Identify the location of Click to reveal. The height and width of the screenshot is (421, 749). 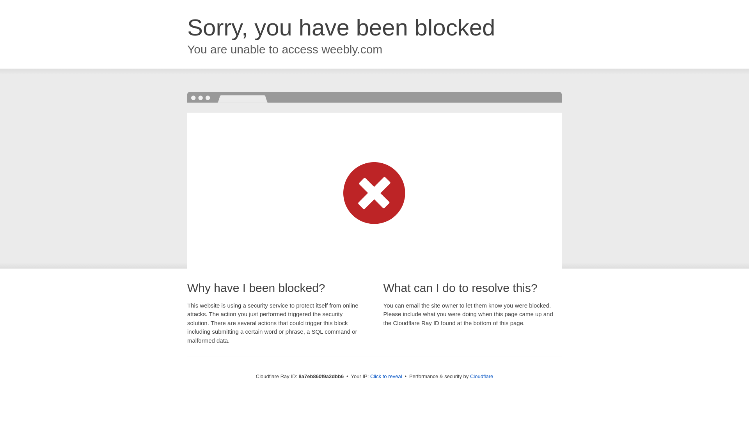
(386, 377).